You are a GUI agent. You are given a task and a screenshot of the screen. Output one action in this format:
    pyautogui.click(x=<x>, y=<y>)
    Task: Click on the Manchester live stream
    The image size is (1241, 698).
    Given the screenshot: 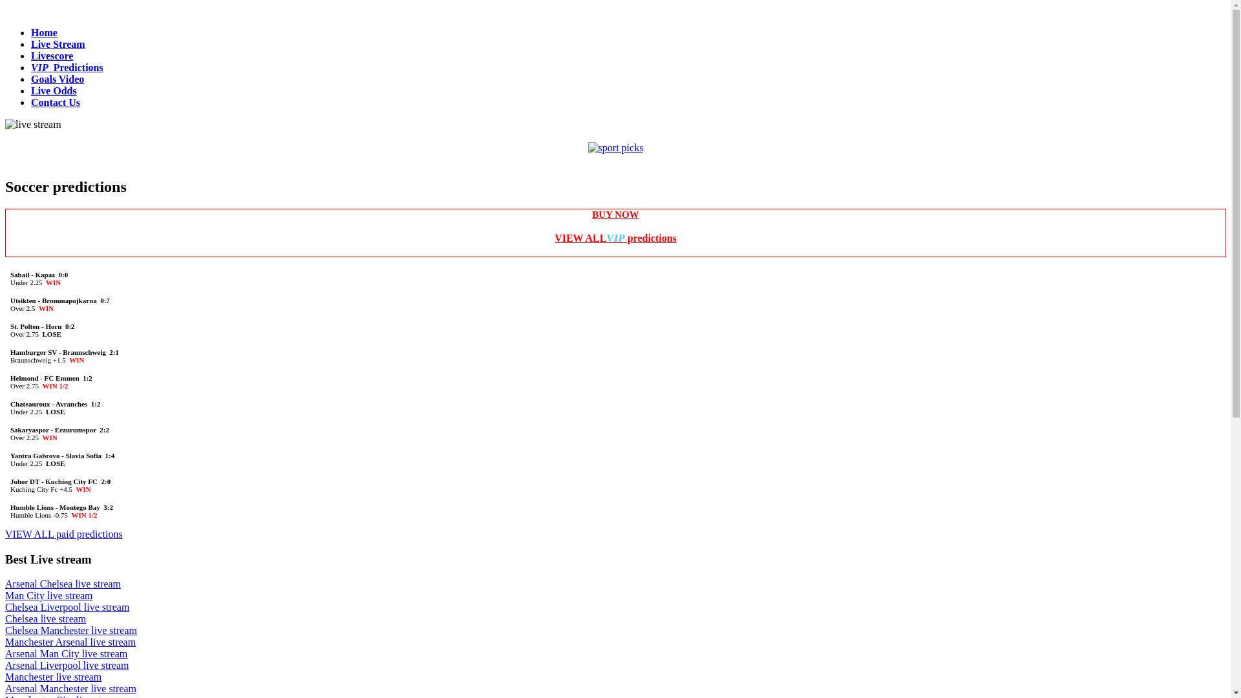 What is the action you would take?
    pyautogui.click(x=53, y=677)
    